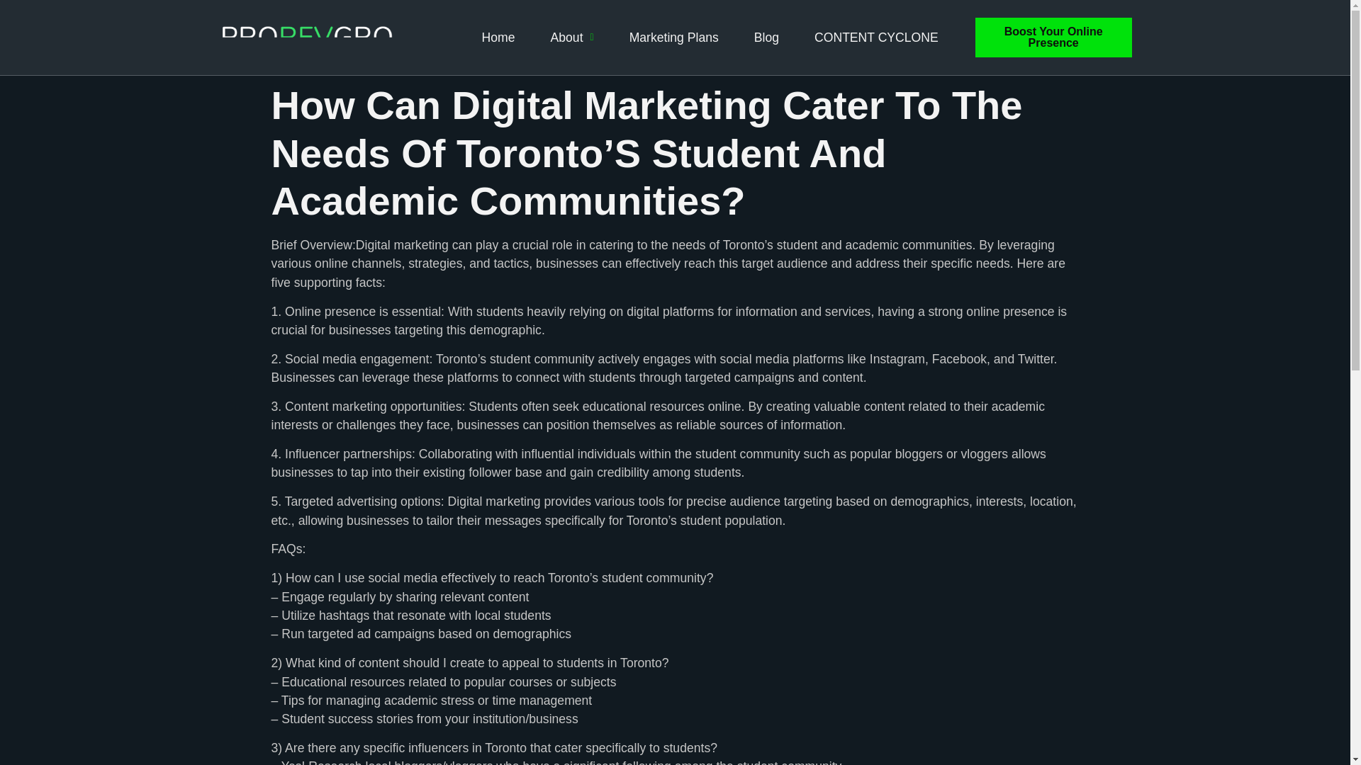 The image size is (1361, 765). What do you see at coordinates (673, 37) in the screenshot?
I see `Marketing Plans` at bounding box center [673, 37].